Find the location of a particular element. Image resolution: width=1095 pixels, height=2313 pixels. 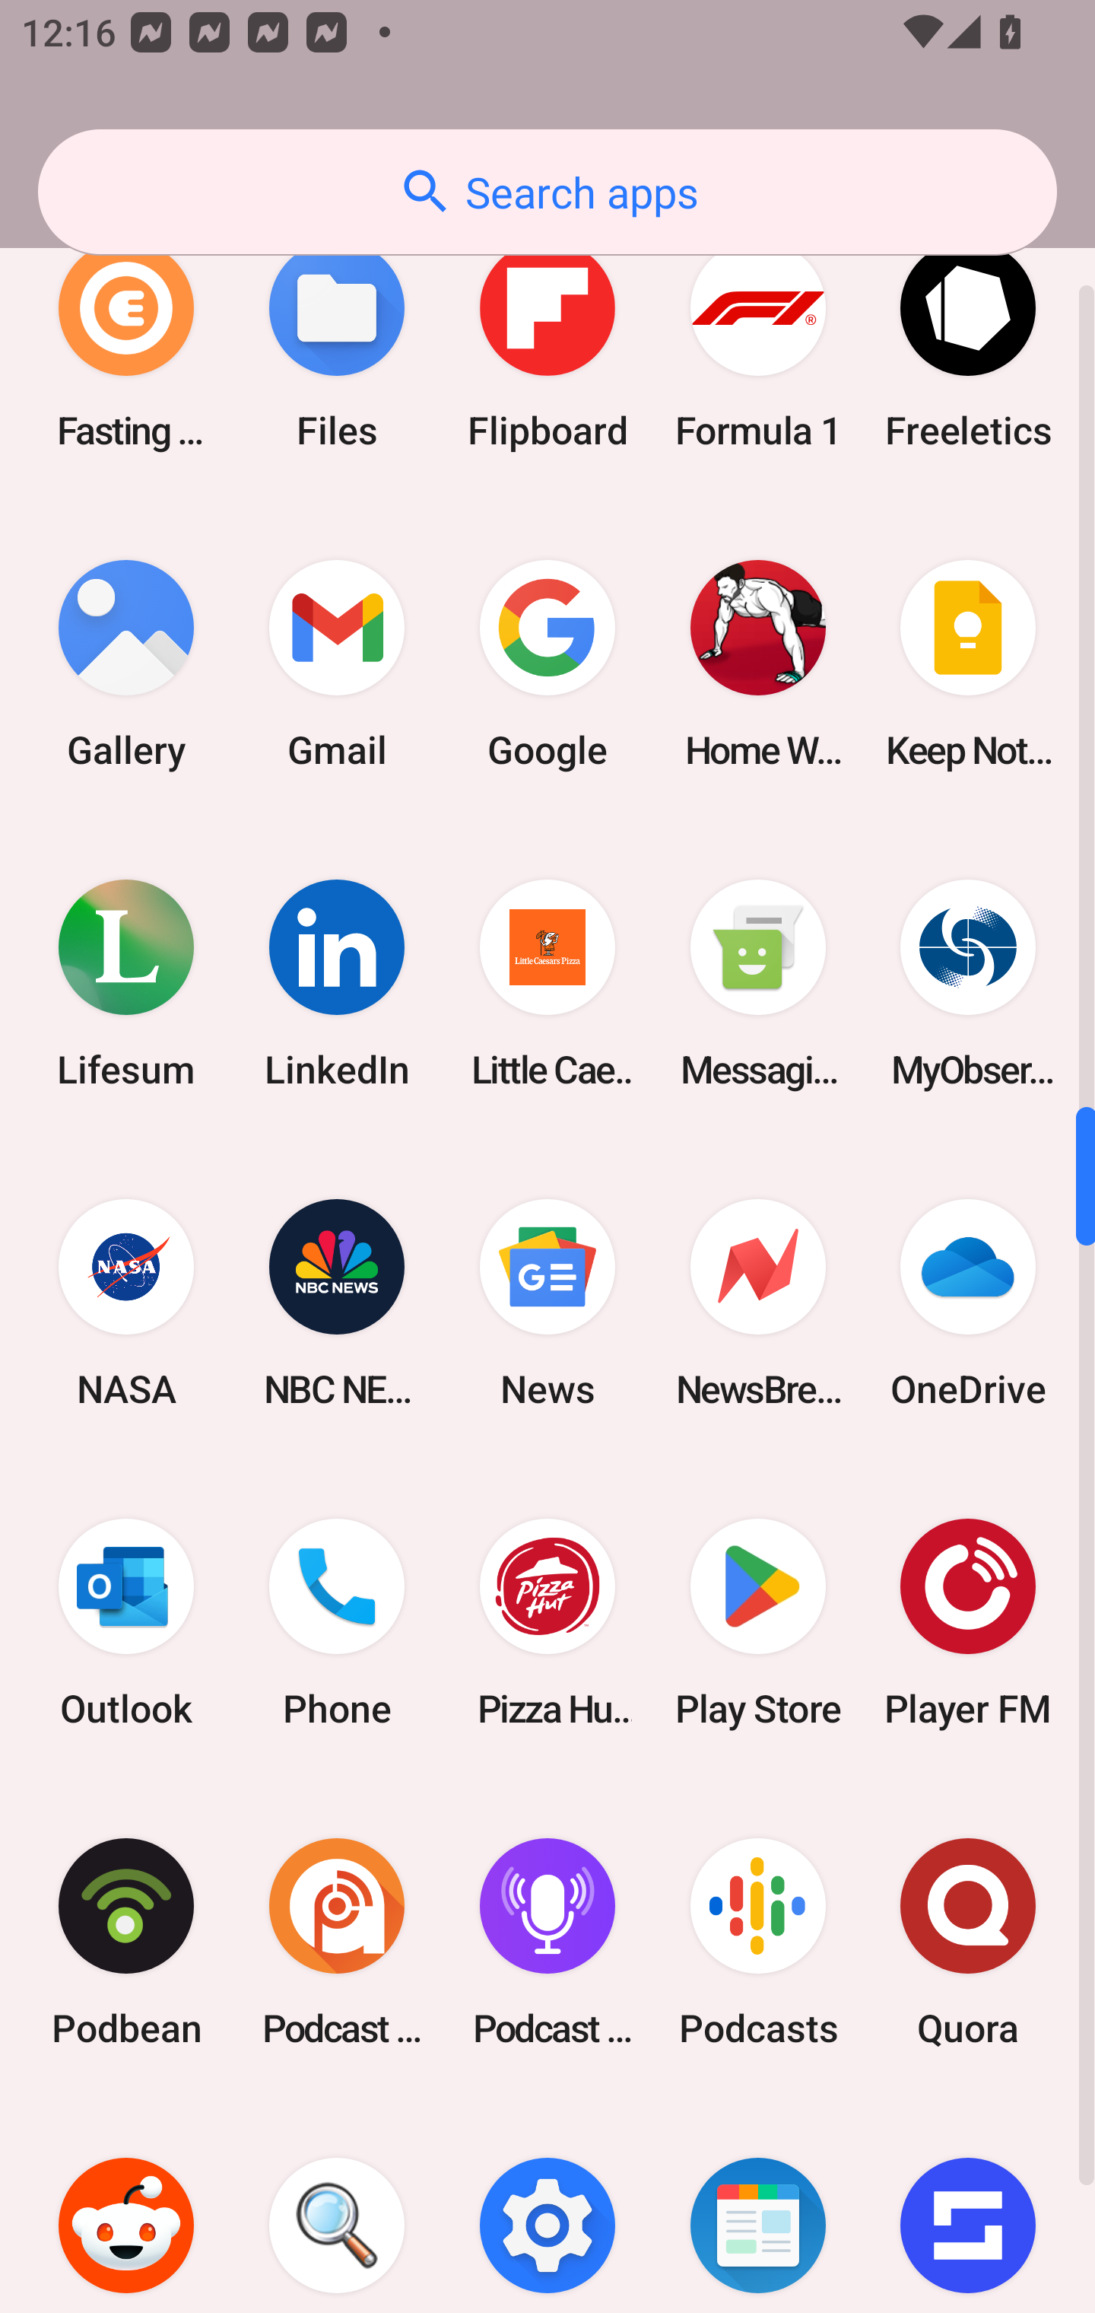

  Search apps is located at coordinates (547, 192).